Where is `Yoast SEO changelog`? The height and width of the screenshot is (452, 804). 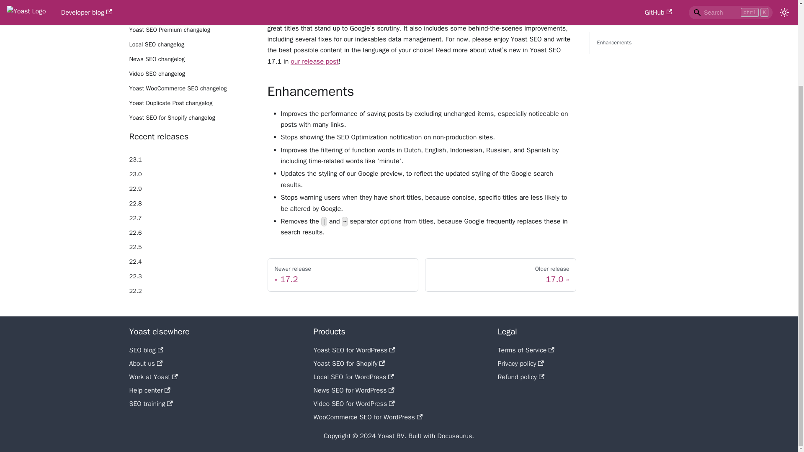
Yoast SEO changelog is located at coordinates (192, 15).